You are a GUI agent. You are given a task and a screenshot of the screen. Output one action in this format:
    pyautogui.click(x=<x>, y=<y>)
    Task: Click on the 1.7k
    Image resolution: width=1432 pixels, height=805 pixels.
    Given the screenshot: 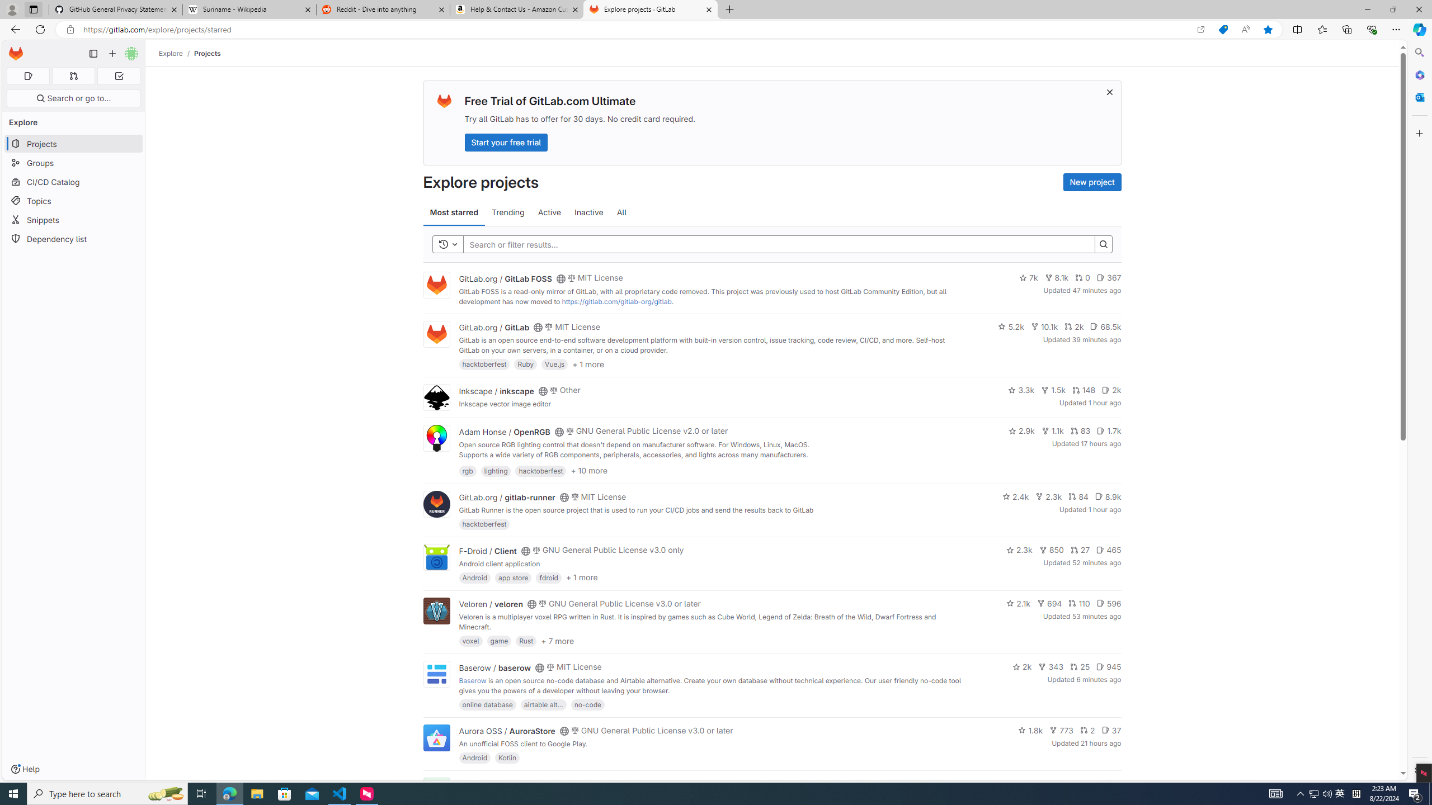 What is the action you would take?
    pyautogui.click(x=1109, y=430)
    